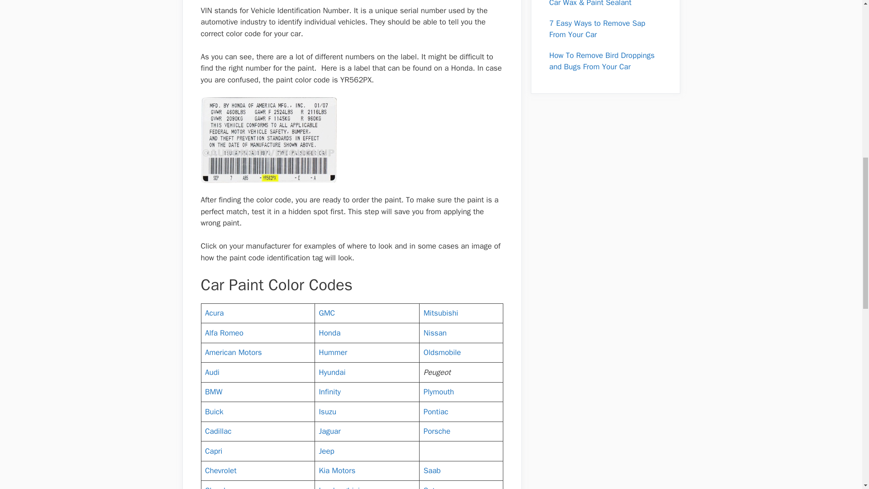 This screenshot has height=489, width=869. Describe the element at coordinates (432, 470) in the screenshot. I see `Saab` at that location.